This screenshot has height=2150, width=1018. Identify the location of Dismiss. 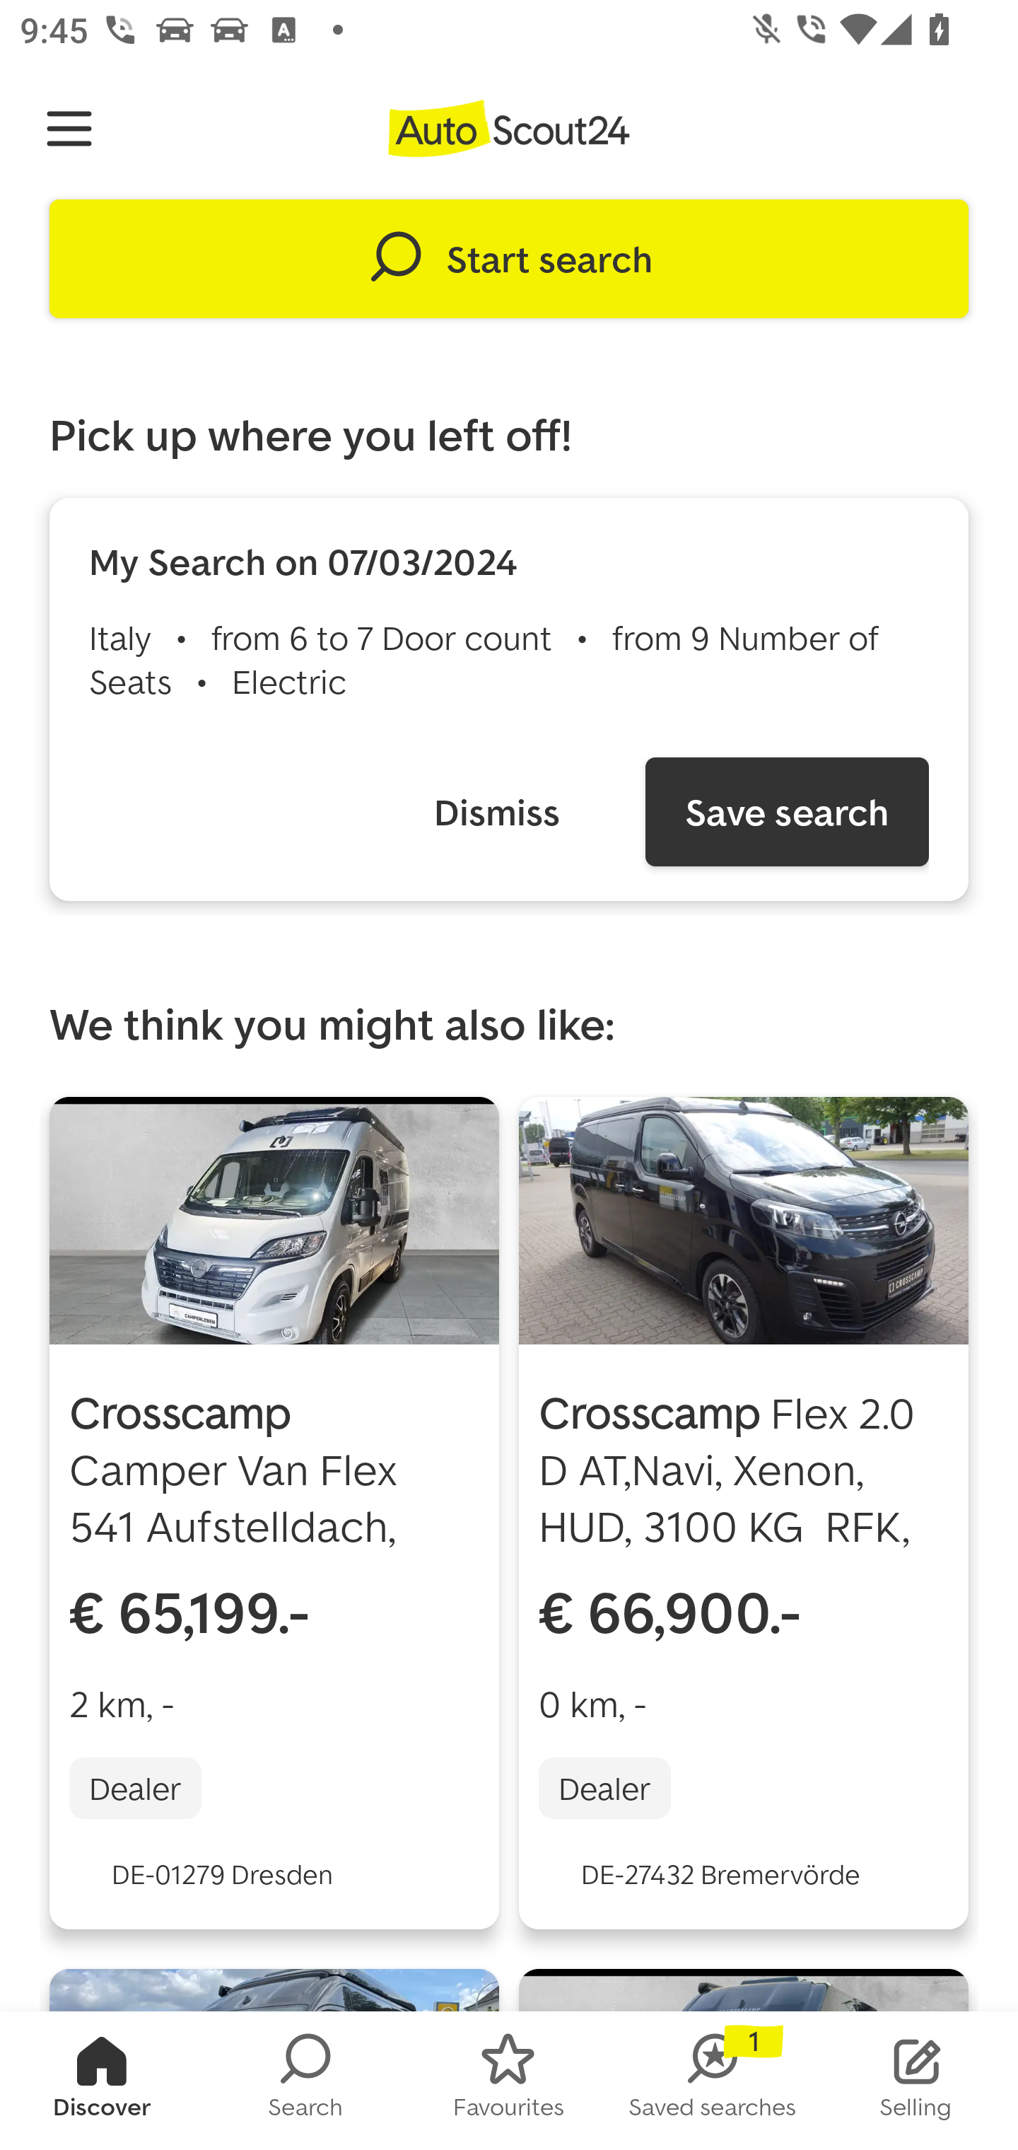
(496, 811).